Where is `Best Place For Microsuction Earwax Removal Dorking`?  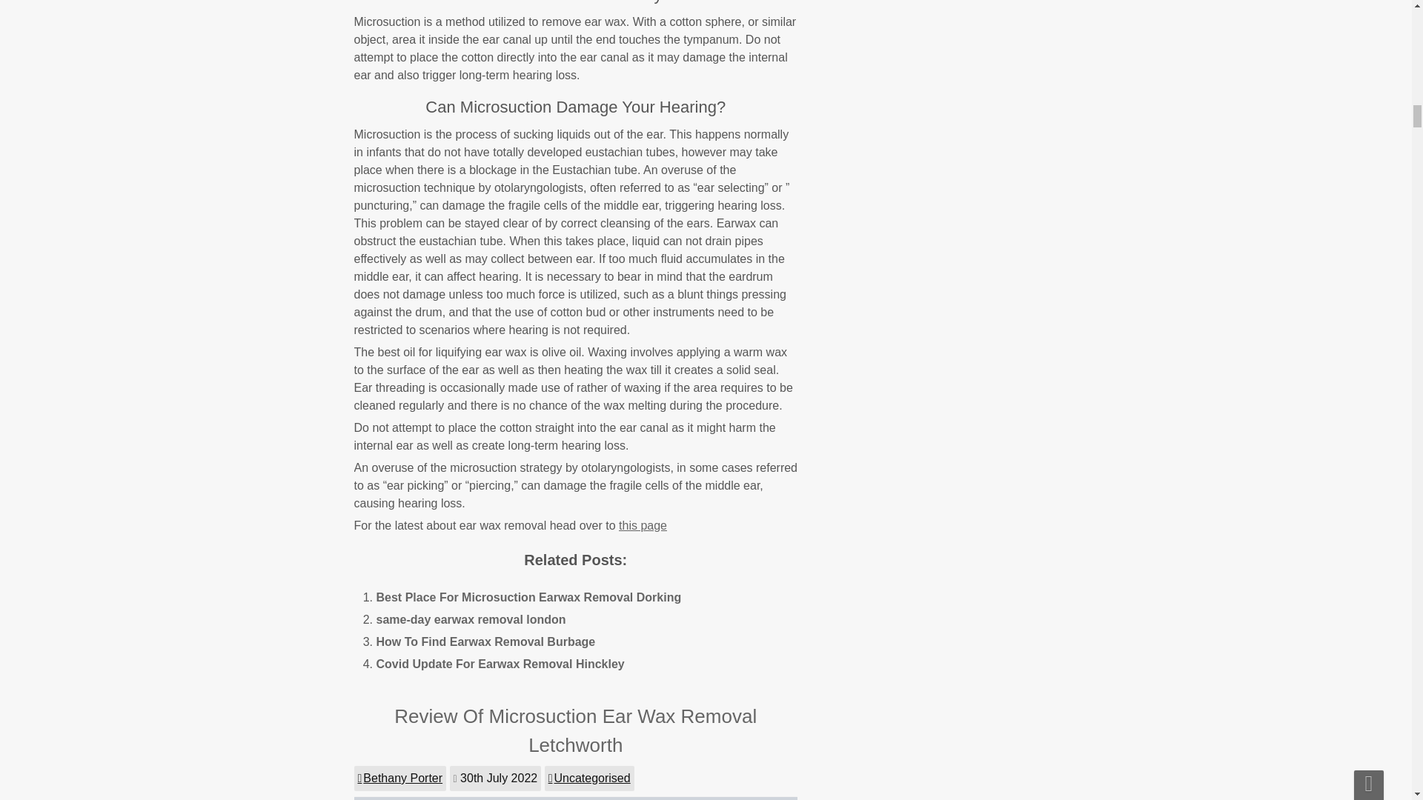
Best Place For Microsuction Earwax Removal Dorking is located at coordinates (529, 597).